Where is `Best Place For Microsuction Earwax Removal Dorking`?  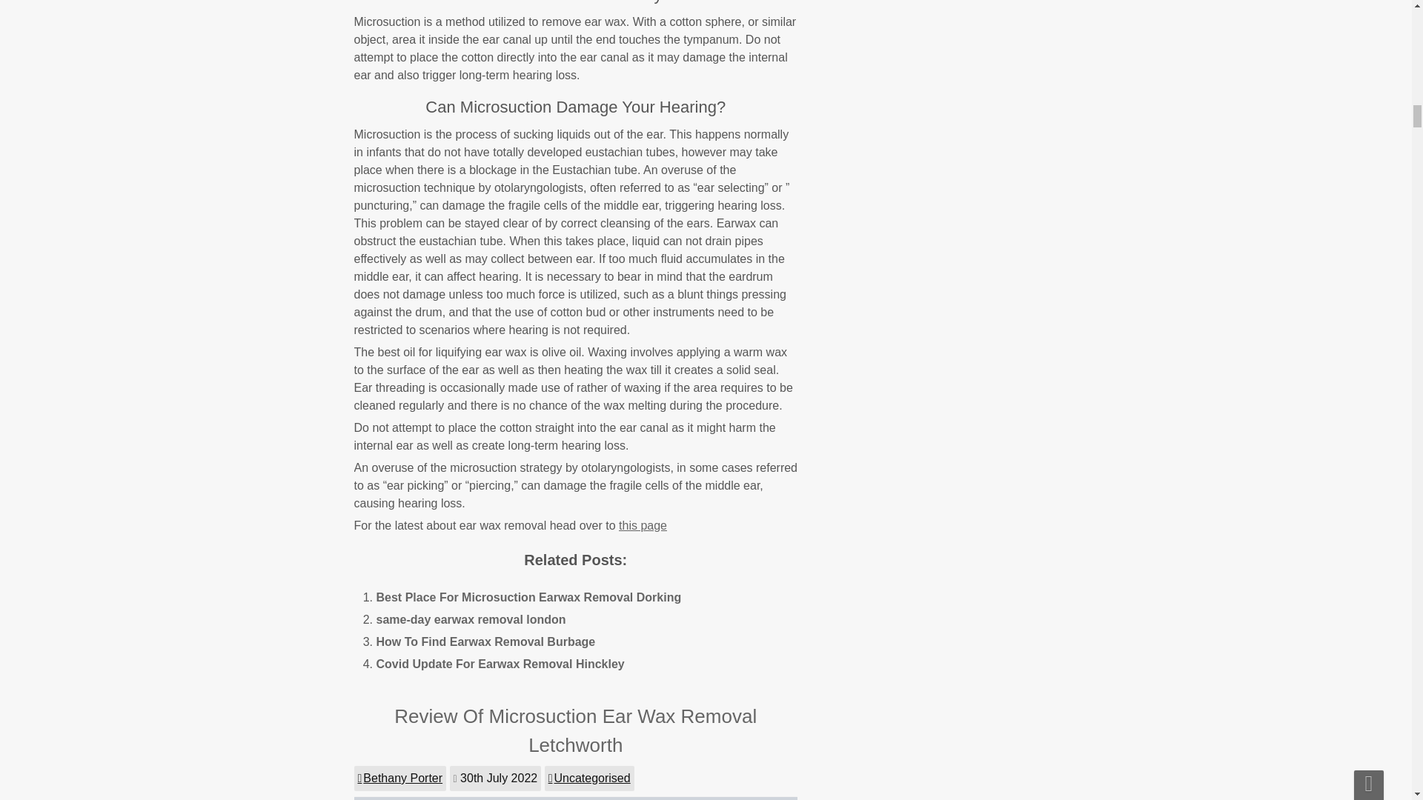
Best Place For Microsuction Earwax Removal Dorking is located at coordinates (529, 597).